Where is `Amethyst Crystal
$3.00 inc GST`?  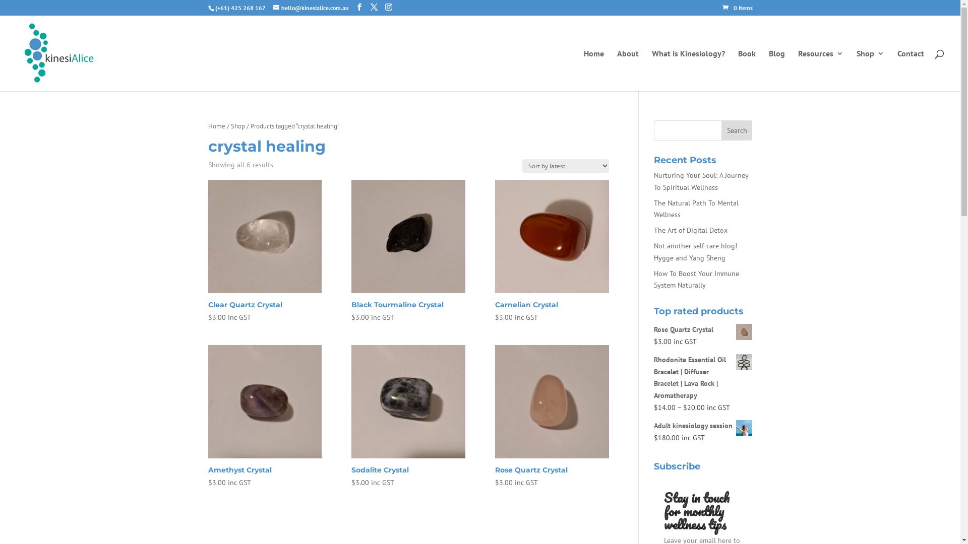
Amethyst Crystal
$3.00 inc GST is located at coordinates (264, 417).